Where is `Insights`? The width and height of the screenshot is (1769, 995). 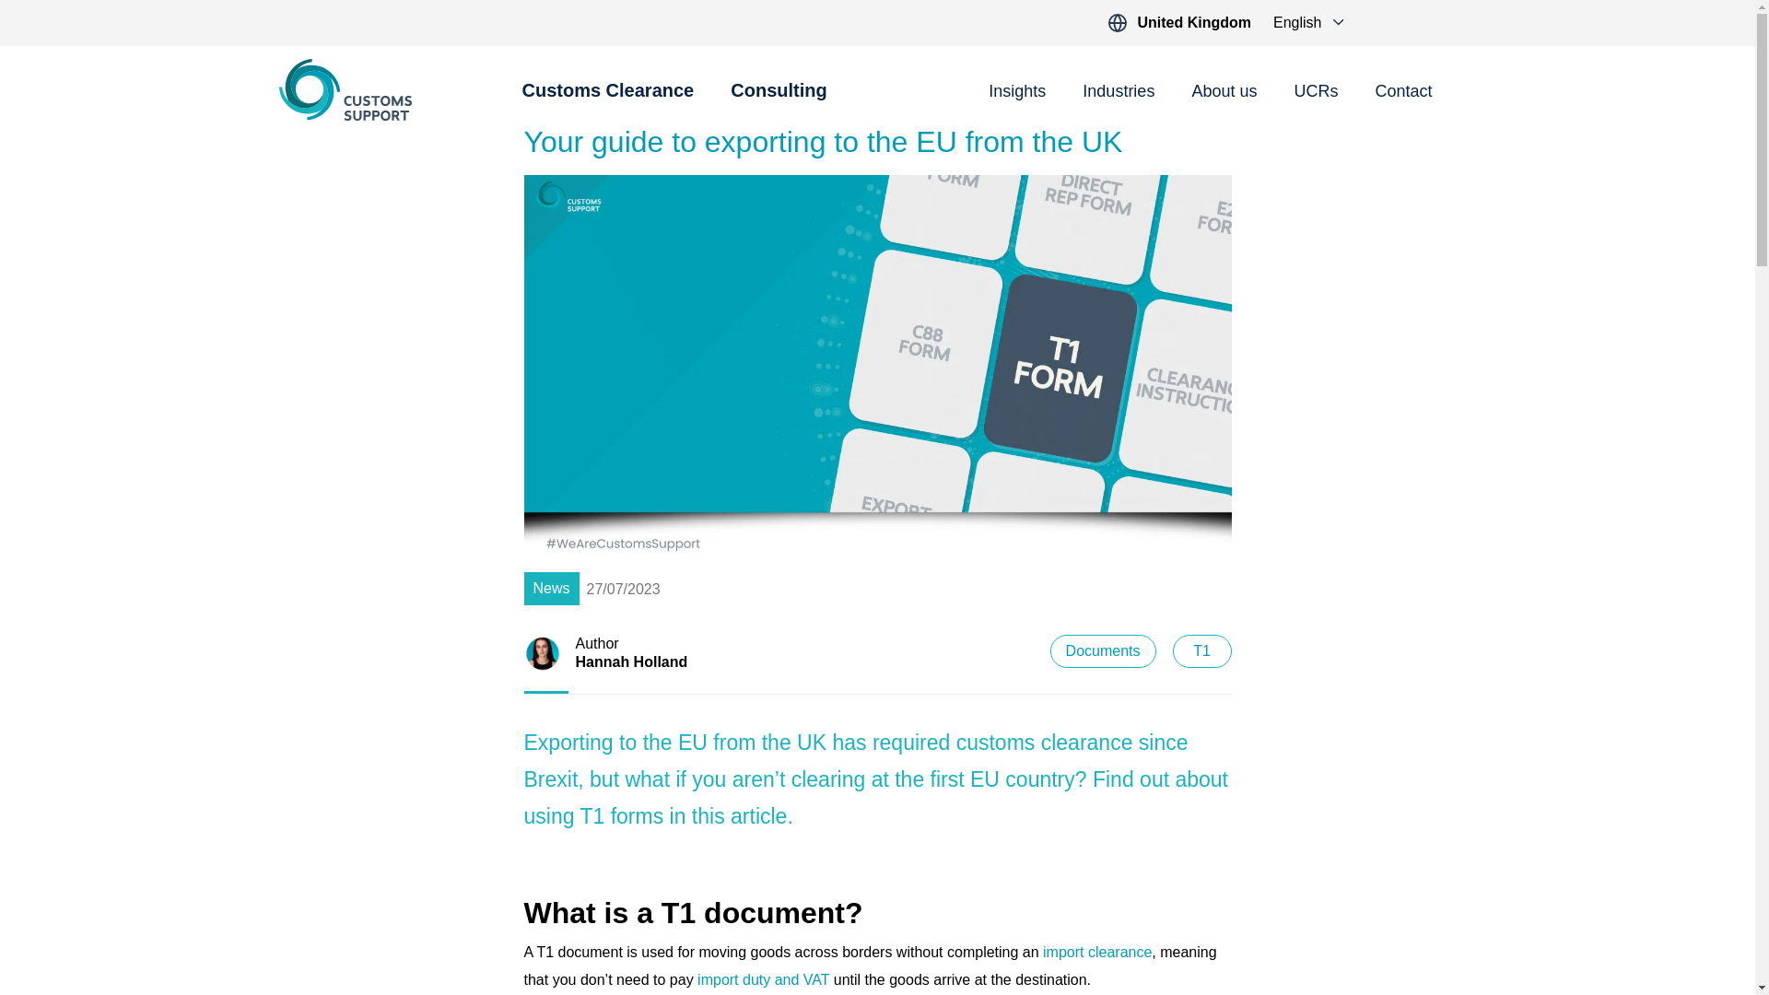
Insights is located at coordinates (1017, 92).